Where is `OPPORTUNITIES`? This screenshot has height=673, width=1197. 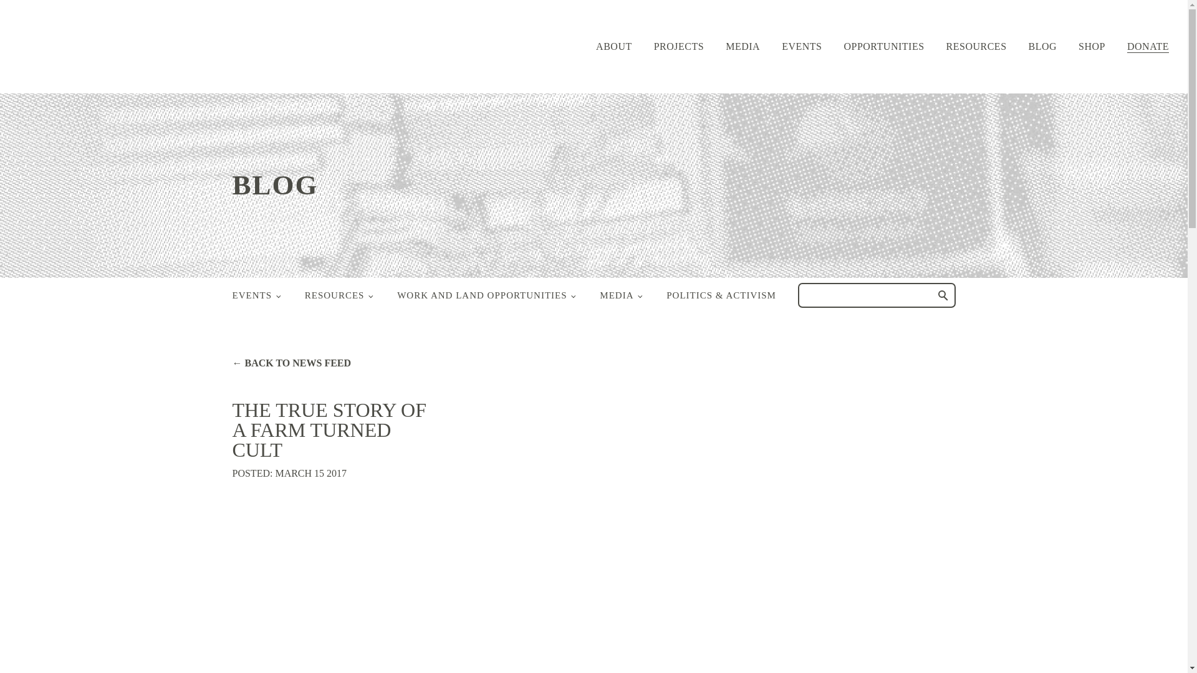
OPPORTUNITIES is located at coordinates (884, 46).